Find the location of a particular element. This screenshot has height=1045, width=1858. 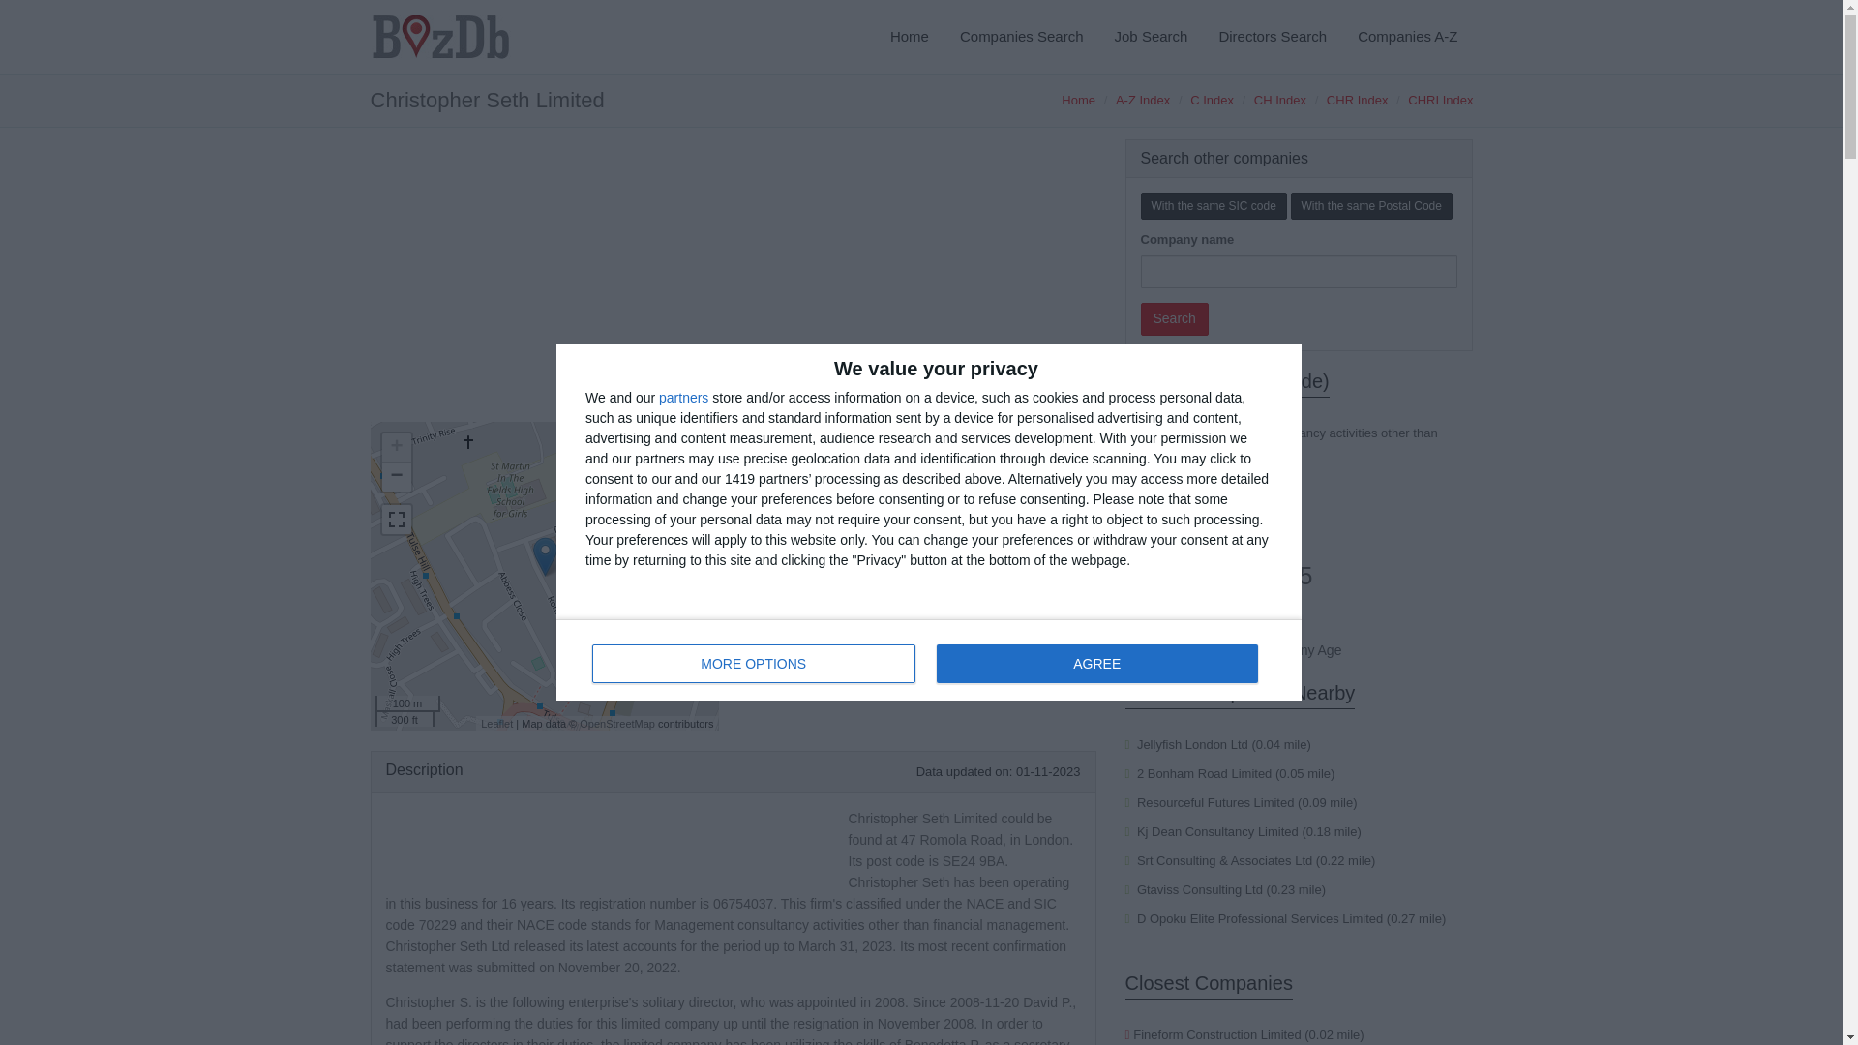

Jellyfish London Ltd is located at coordinates (1212, 101).